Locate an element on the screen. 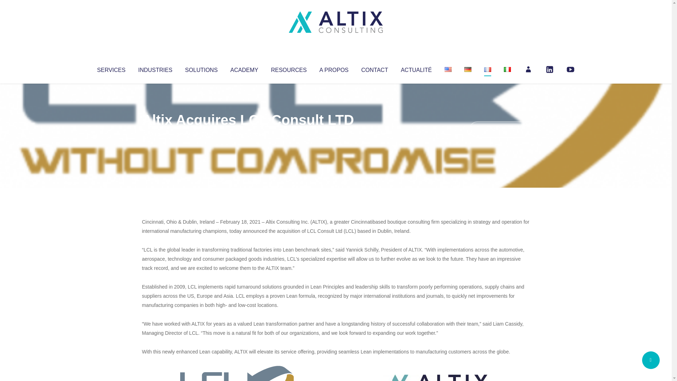 The height and width of the screenshot is (381, 677). INDUSTRIES is located at coordinates (155, 68).